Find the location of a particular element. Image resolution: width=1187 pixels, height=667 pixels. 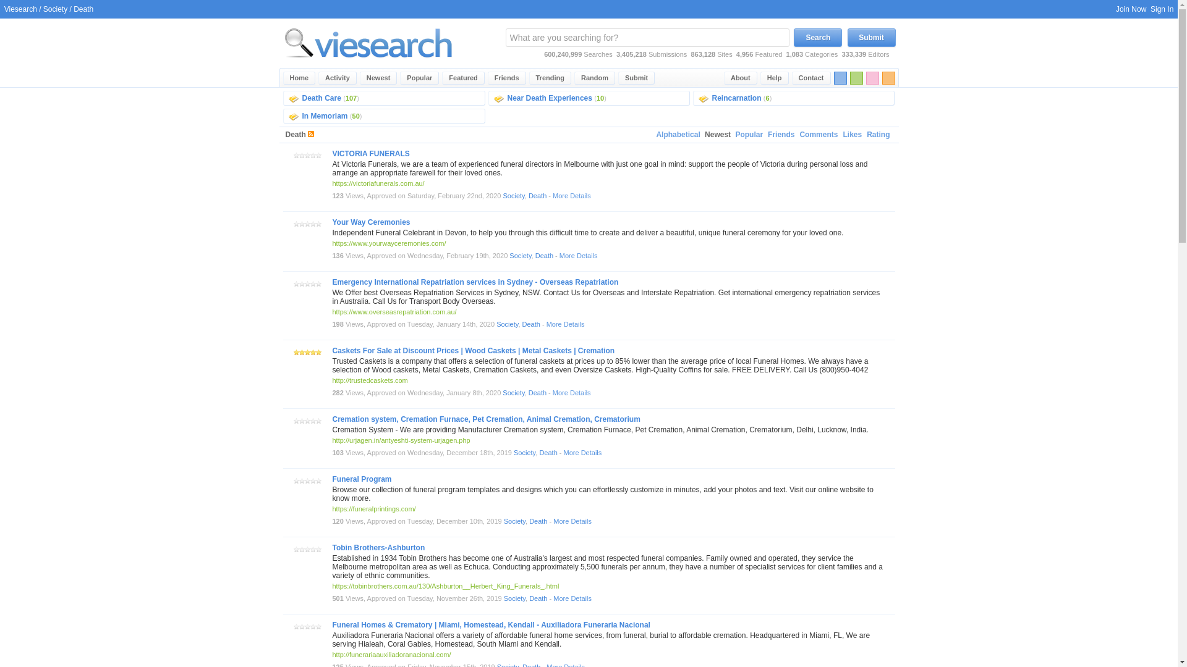

Some of our Lastest Referrers is located at coordinates (507, 78).